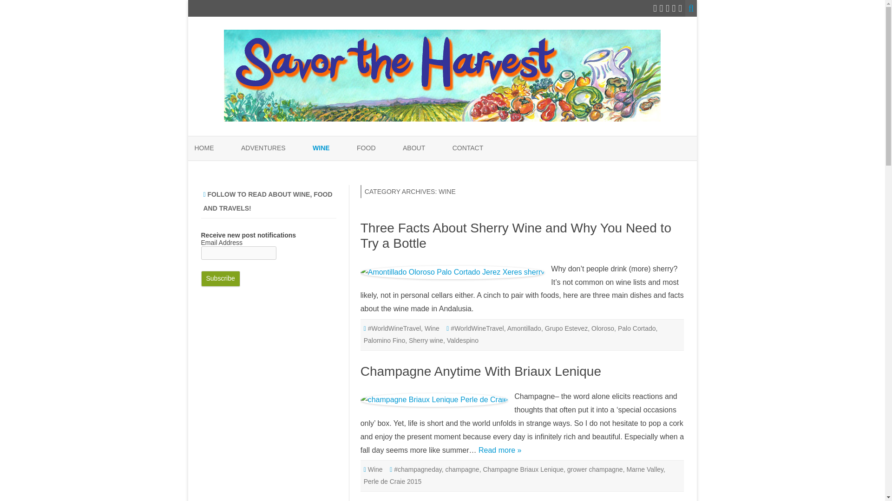  What do you see at coordinates (462, 340) in the screenshot?
I see `Valdespino` at bounding box center [462, 340].